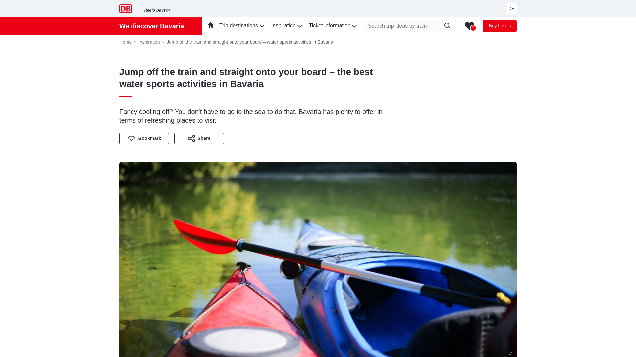  I want to click on Share, so click(199, 138).